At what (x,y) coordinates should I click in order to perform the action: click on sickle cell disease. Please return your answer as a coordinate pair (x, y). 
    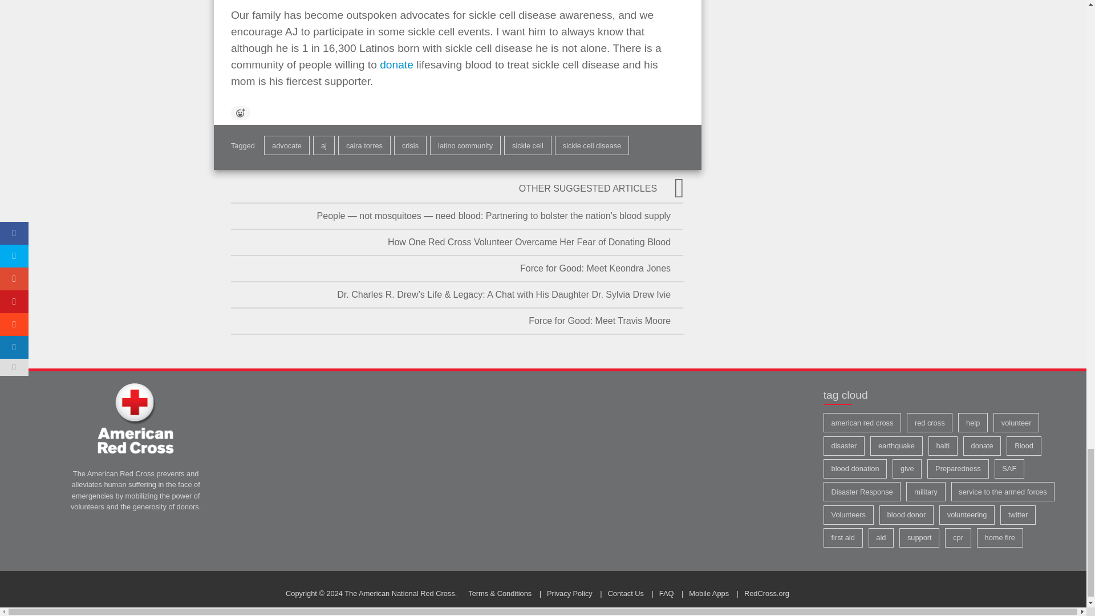
    Looking at the image, I should click on (592, 145).